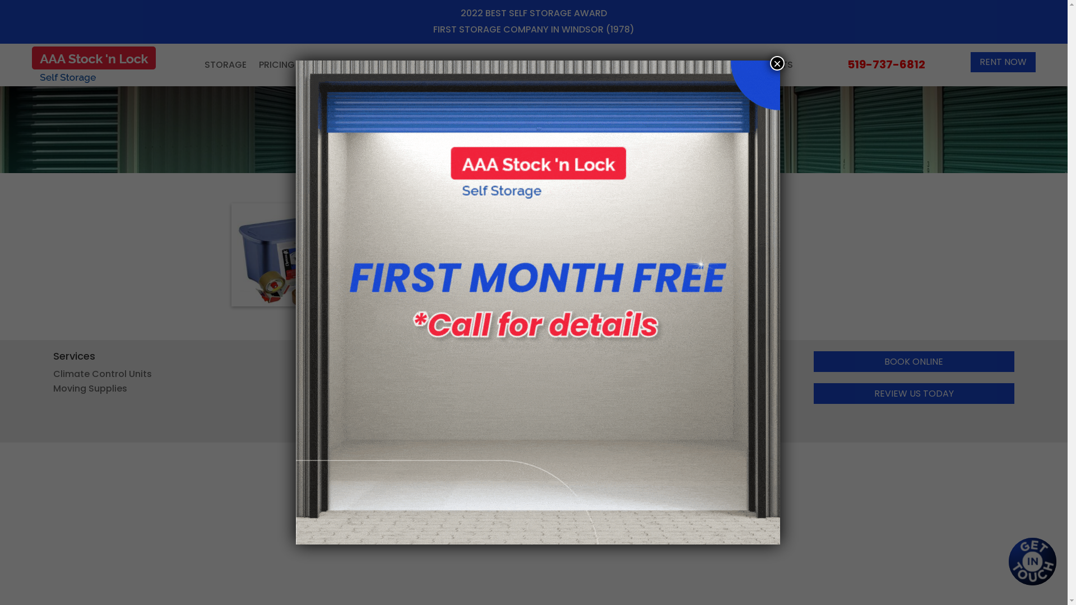  I want to click on PRICING, so click(277, 65).